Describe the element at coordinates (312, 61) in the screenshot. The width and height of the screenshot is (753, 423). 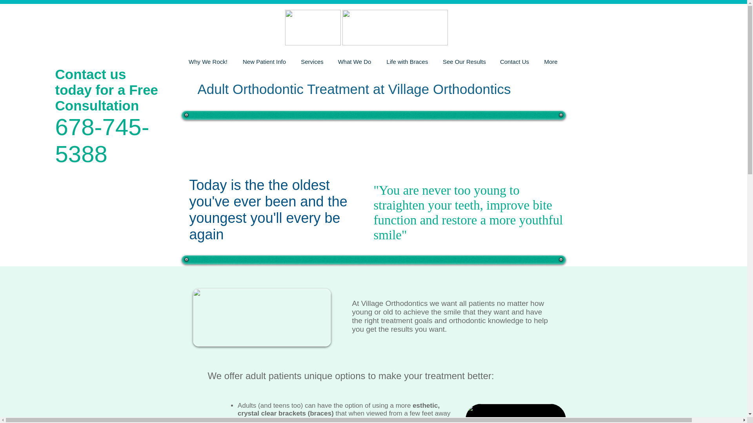
I see `Services` at that location.